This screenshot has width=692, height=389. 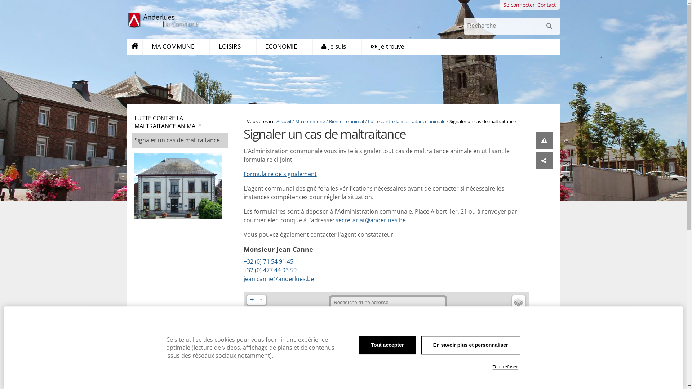 What do you see at coordinates (546, 5) in the screenshot?
I see `Contact` at bounding box center [546, 5].